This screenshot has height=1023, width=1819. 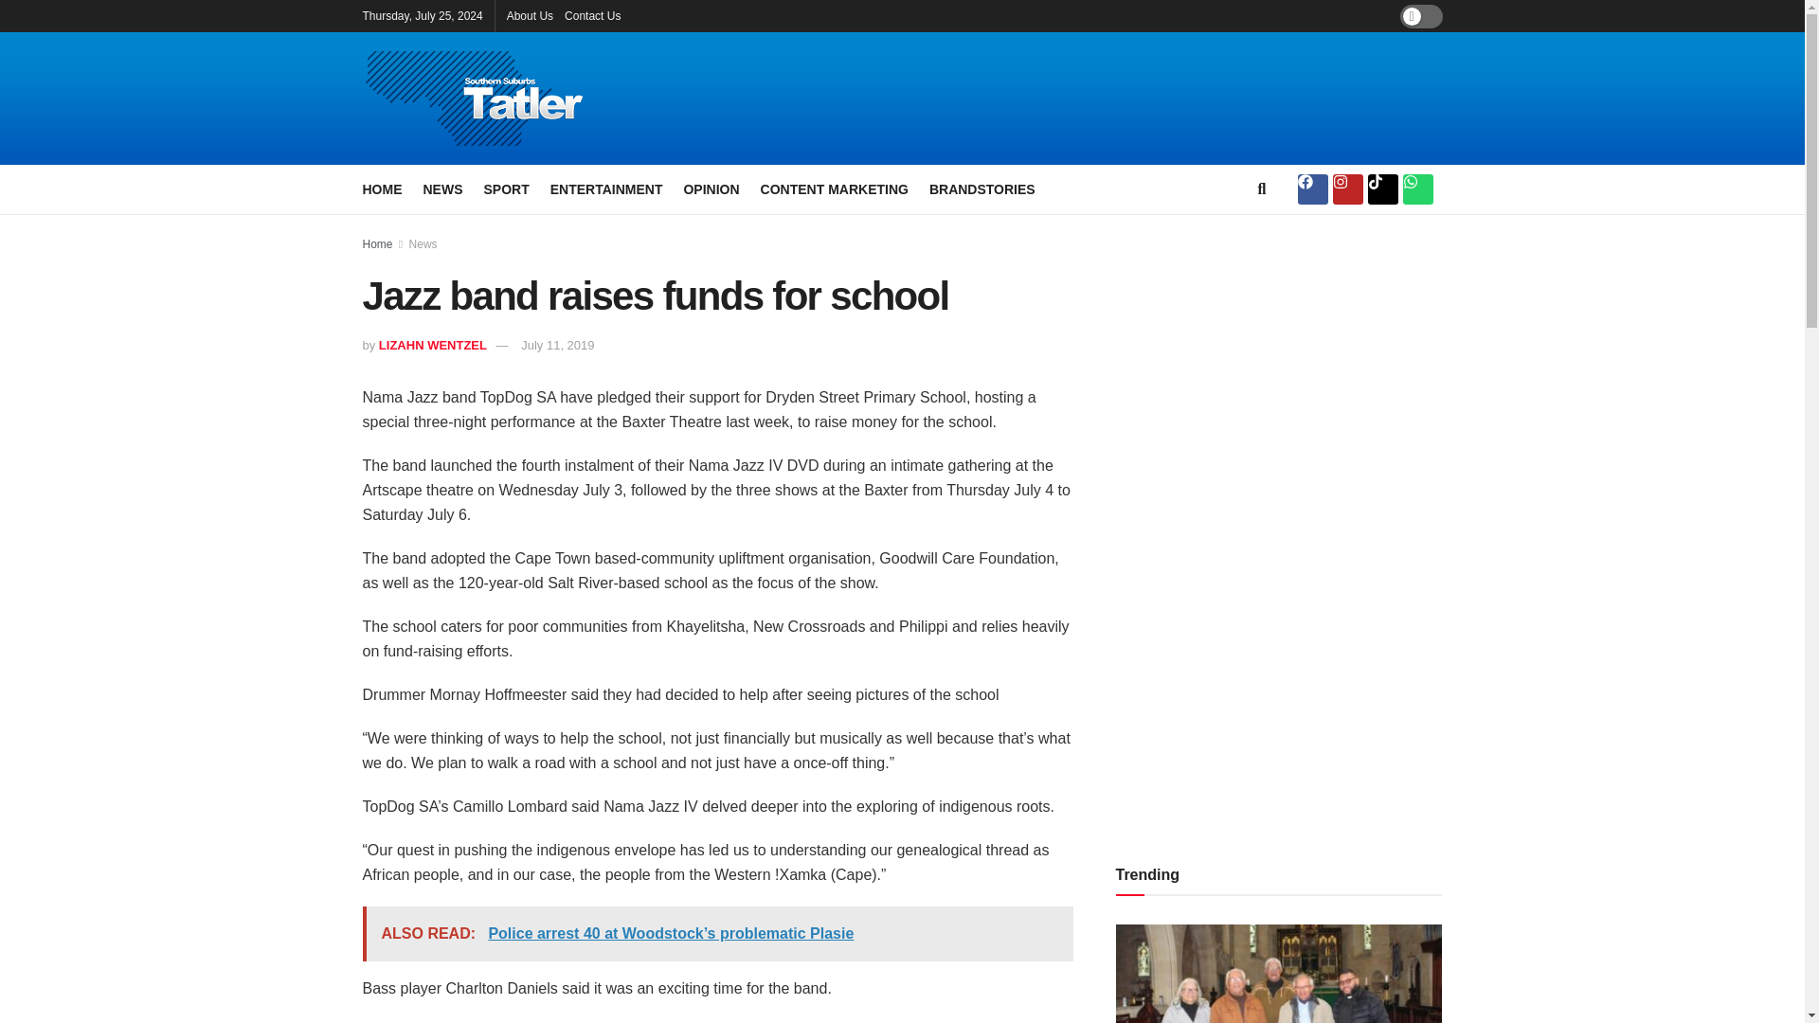 I want to click on Contact Us, so click(x=591, y=15).